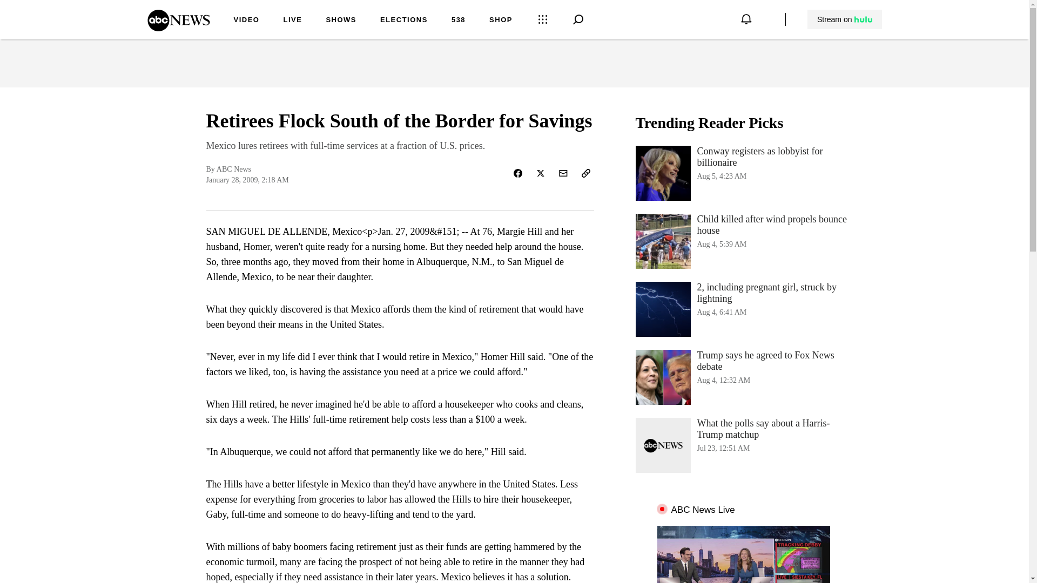 This screenshot has height=583, width=1037. Describe the element at coordinates (743, 173) in the screenshot. I see `SHOP` at that location.